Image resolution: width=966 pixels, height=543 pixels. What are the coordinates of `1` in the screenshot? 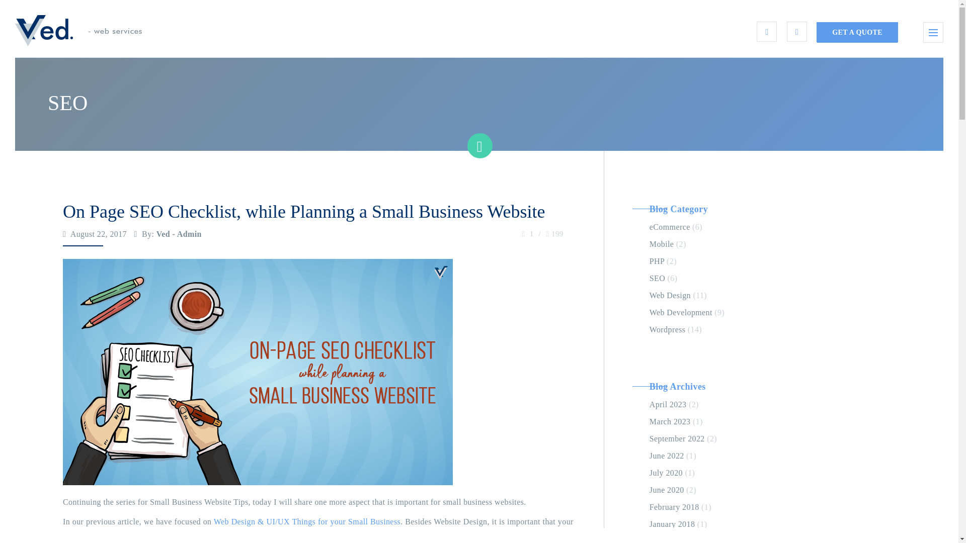 It's located at (528, 233).